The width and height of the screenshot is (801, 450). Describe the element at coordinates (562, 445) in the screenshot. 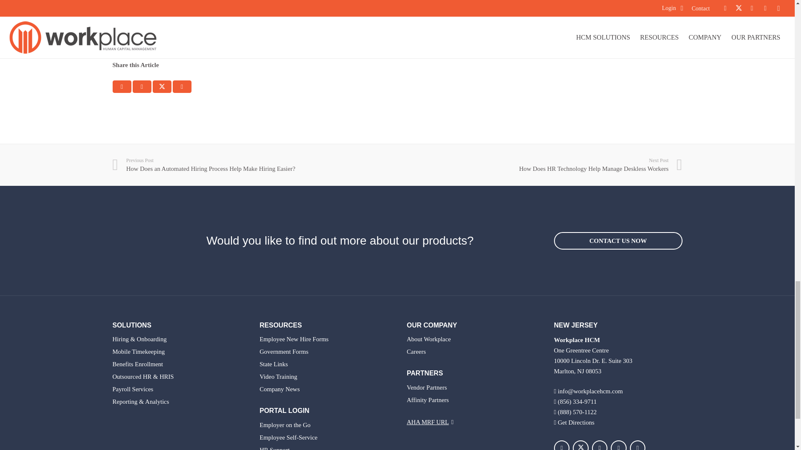

I see `Facebook` at that location.